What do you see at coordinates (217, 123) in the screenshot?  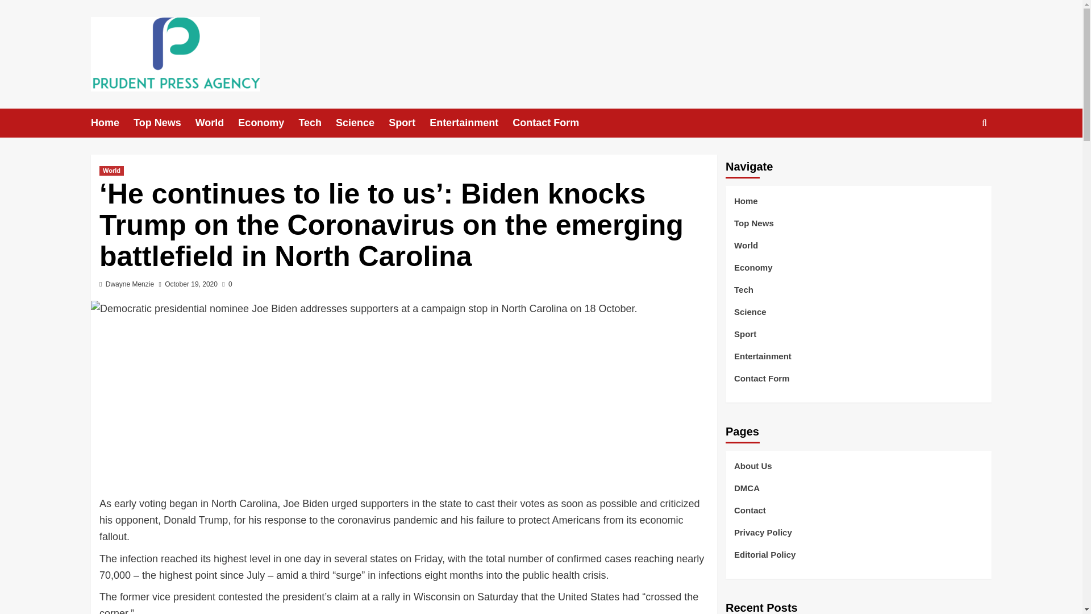 I see `World` at bounding box center [217, 123].